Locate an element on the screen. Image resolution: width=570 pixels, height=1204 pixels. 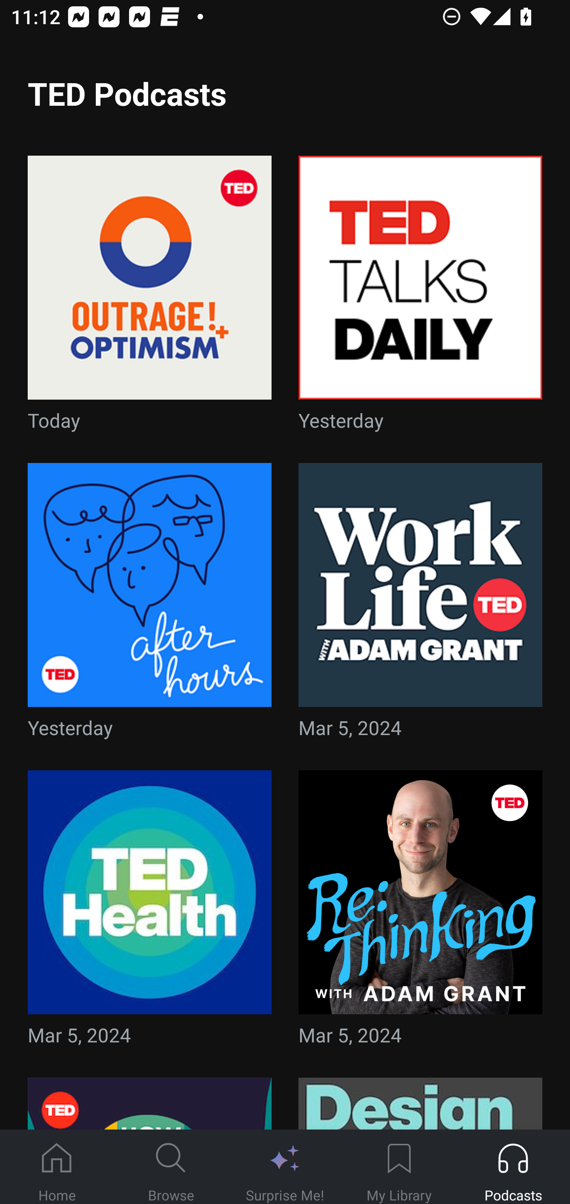
Yesterday is located at coordinates (150, 605).